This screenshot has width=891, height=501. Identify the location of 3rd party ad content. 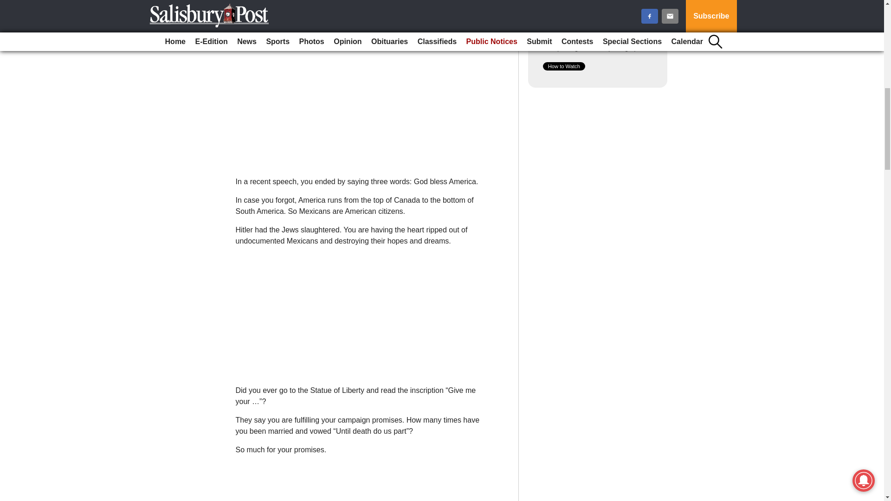
(362, 312).